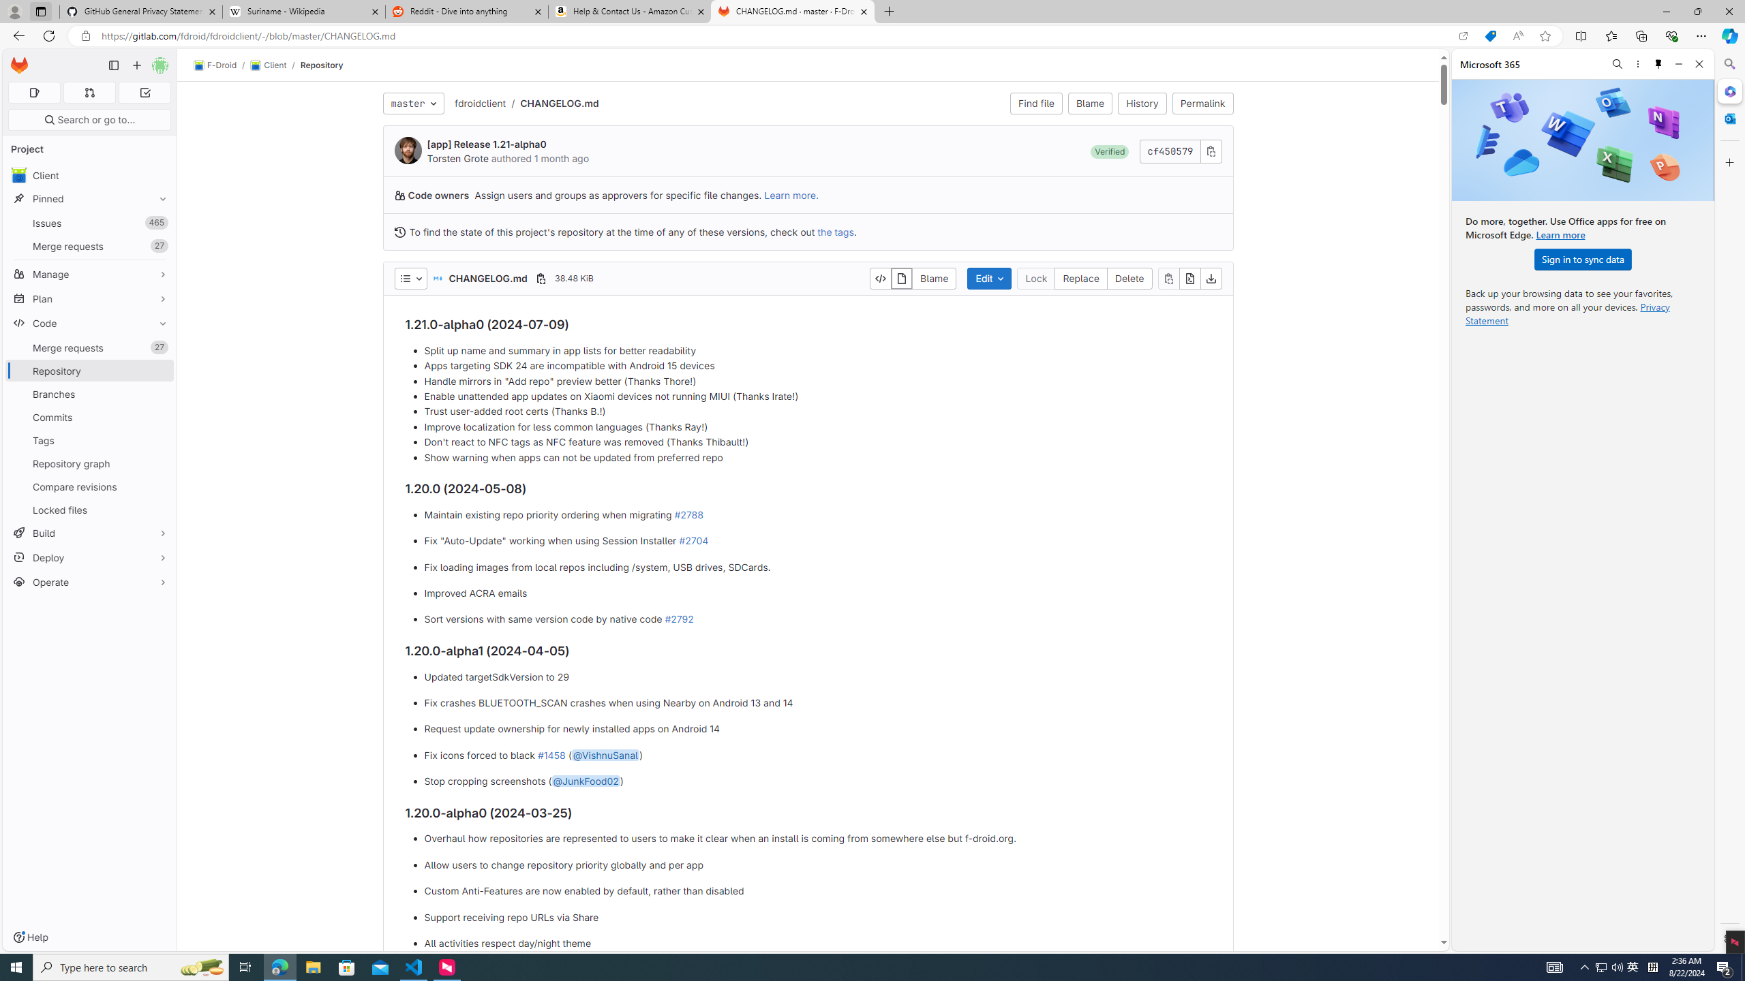  I want to click on Client/, so click(275, 65).